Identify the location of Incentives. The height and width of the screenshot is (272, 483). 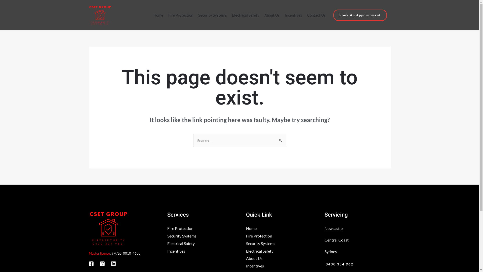
(255, 266).